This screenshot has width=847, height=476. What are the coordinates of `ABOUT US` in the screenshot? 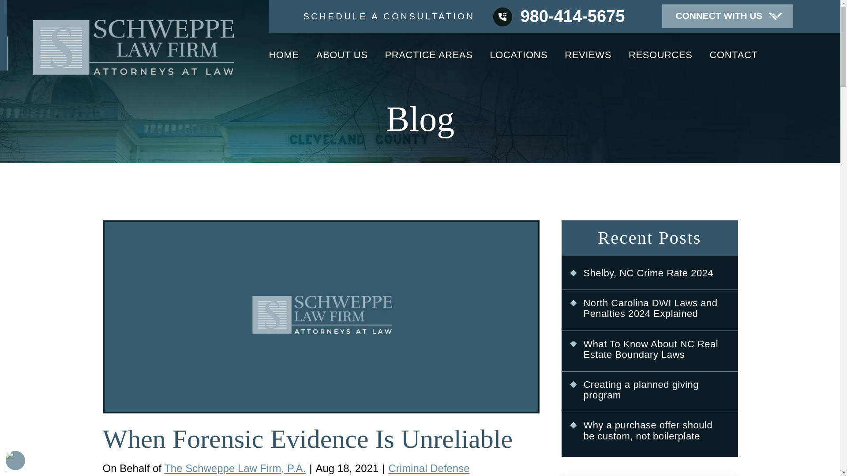 It's located at (341, 59).